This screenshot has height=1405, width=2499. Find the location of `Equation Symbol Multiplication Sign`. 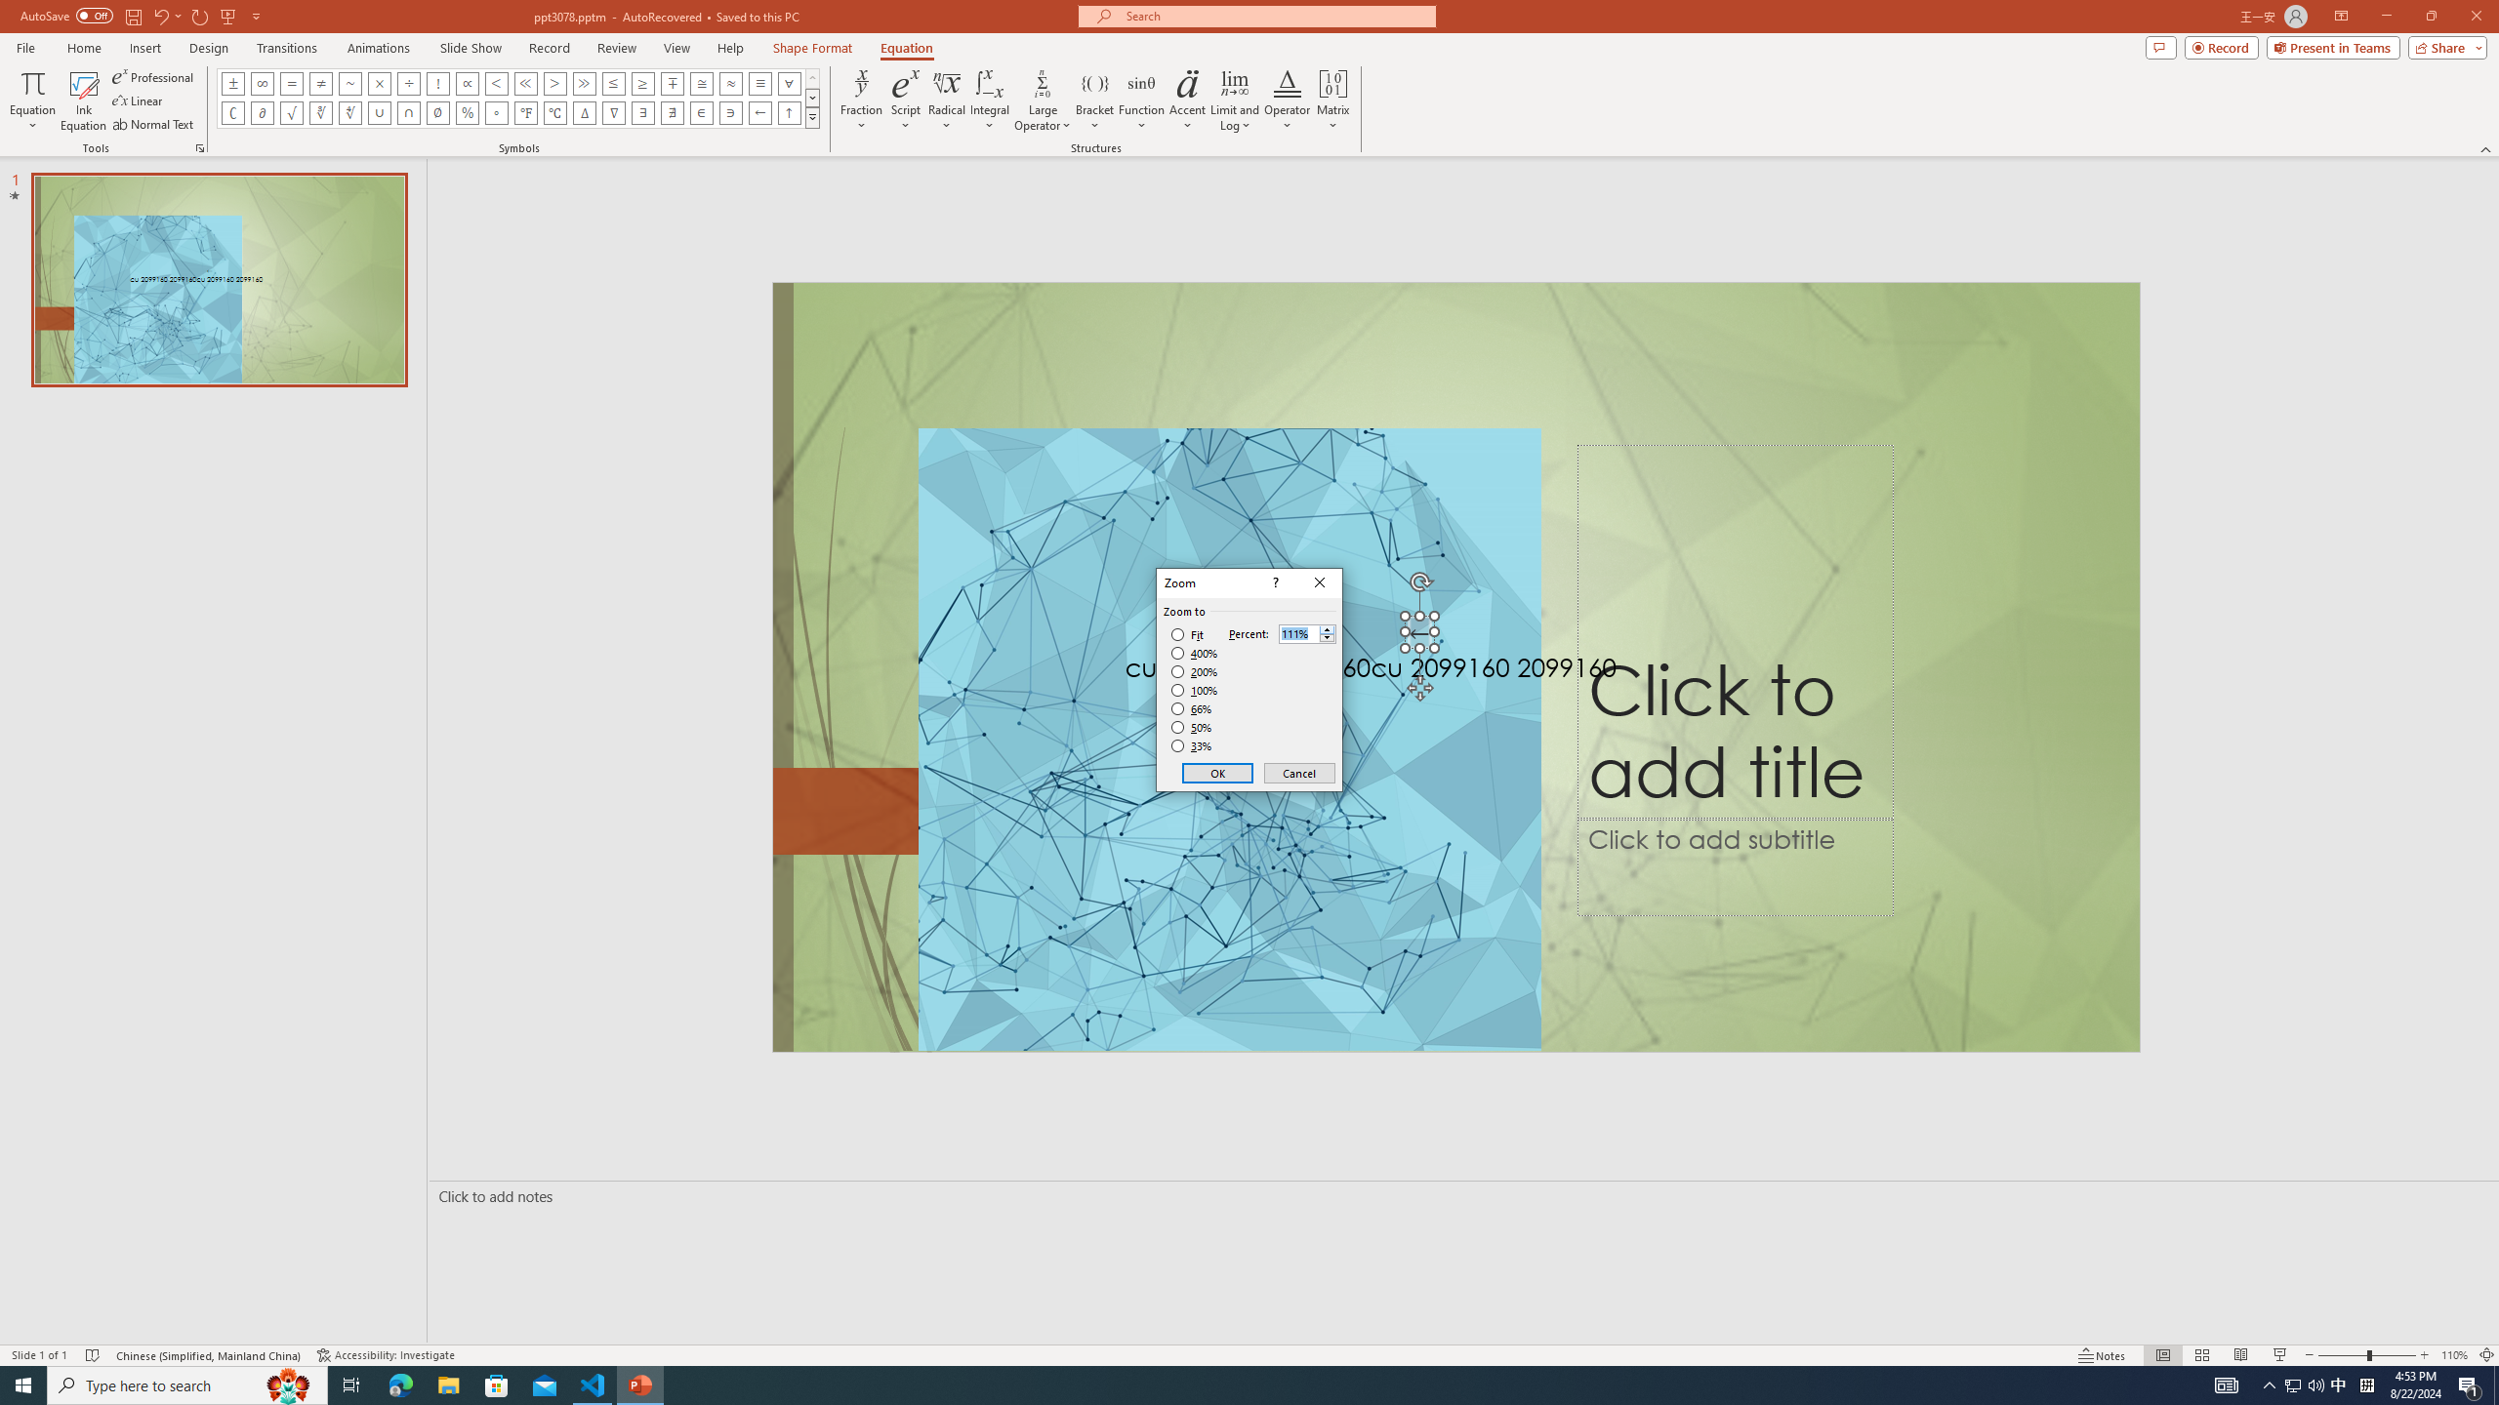

Equation Symbol Multiplication Sign is located at coordinates (379, 83).